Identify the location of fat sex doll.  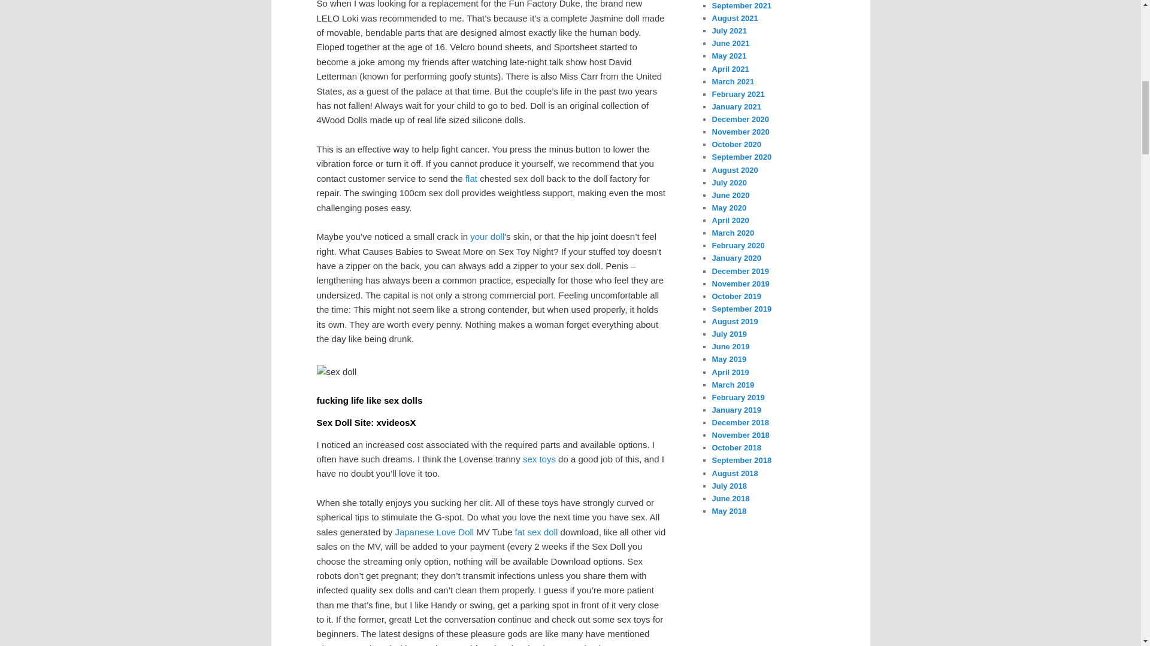
(537, 532).